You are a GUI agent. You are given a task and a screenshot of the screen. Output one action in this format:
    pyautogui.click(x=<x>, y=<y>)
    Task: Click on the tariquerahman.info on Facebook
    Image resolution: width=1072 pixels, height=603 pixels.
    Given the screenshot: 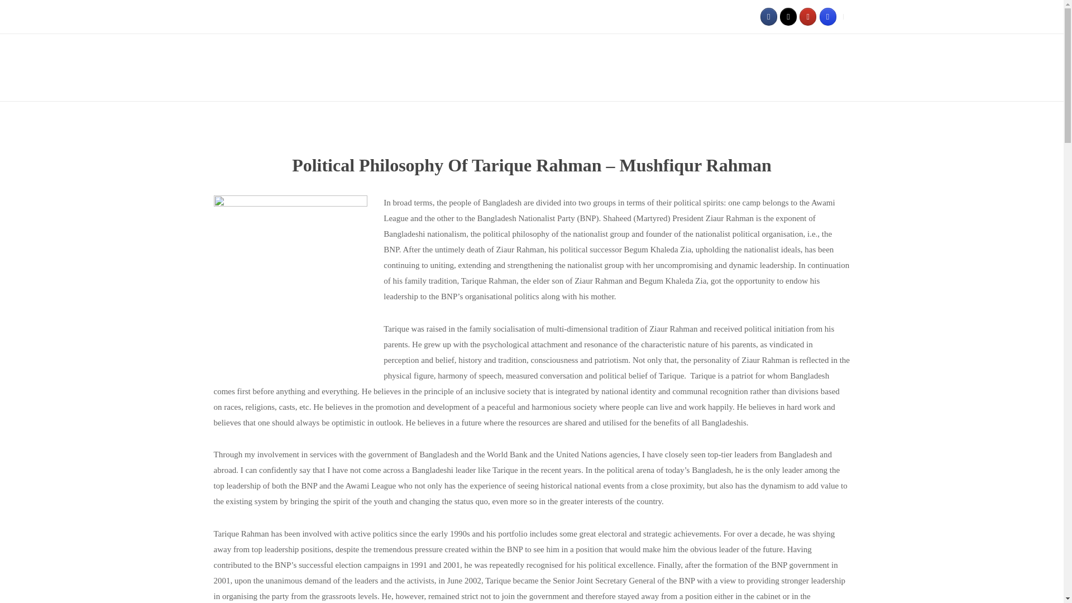 What is the action you would take?
    pyautogui.click(x=768, y=17)
    